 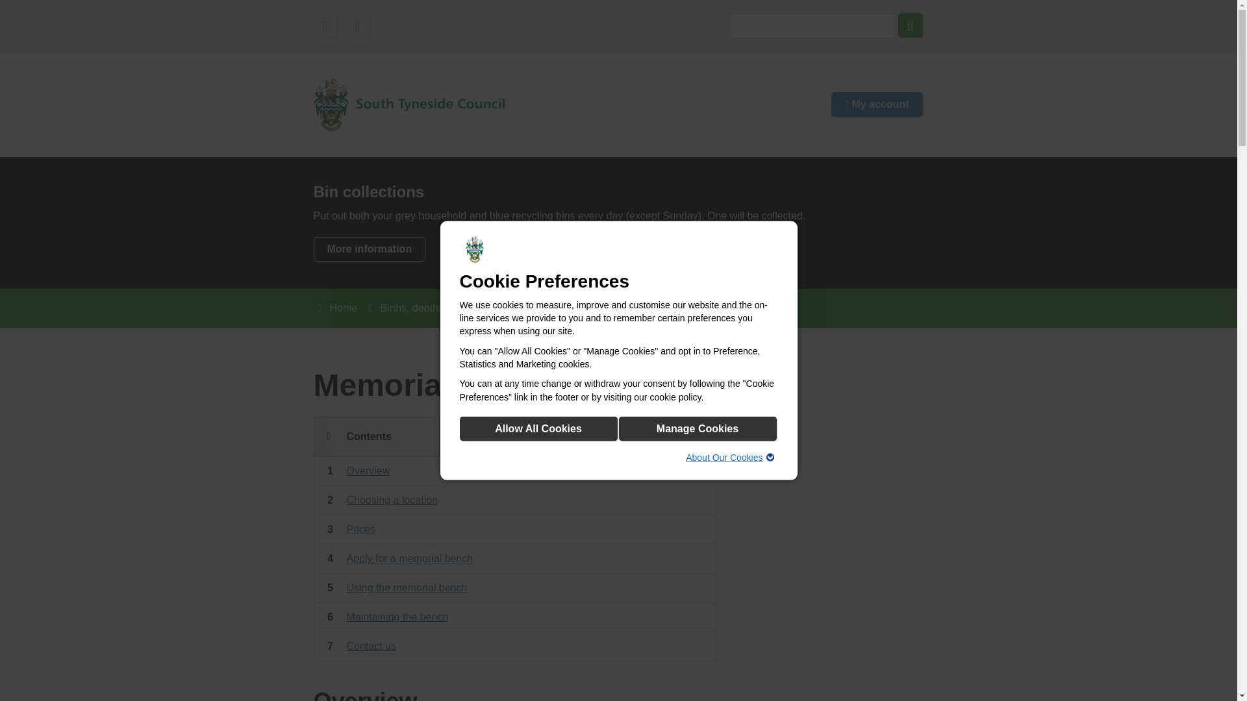 What do you see at coordinates (538, 428) in the screenshot?
I see `Allow All Cookies` at bounding box center [538, 428].